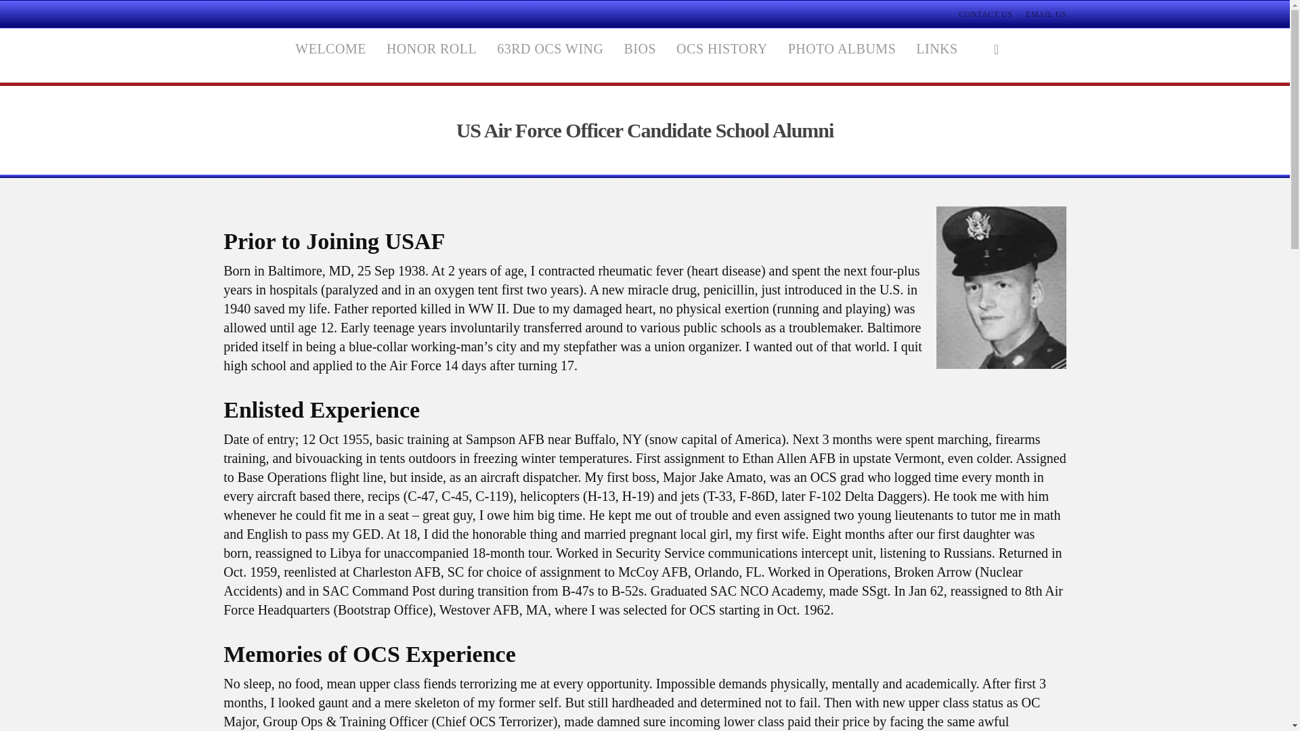 Image resolution: width=1300 pixels, height=731 pixels. Describe the element at coordinates (986, 14) in the screenshot. I see `CONTACT US` at that location.